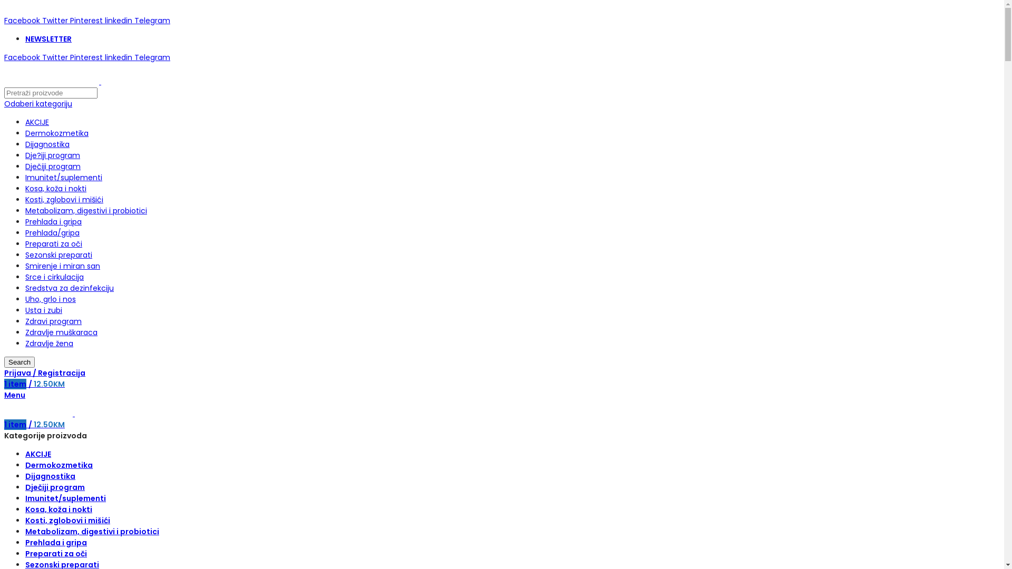  Describe the element at coordinates (57, 133) in the screenshot. I see `Dermokozmetika` at that location.